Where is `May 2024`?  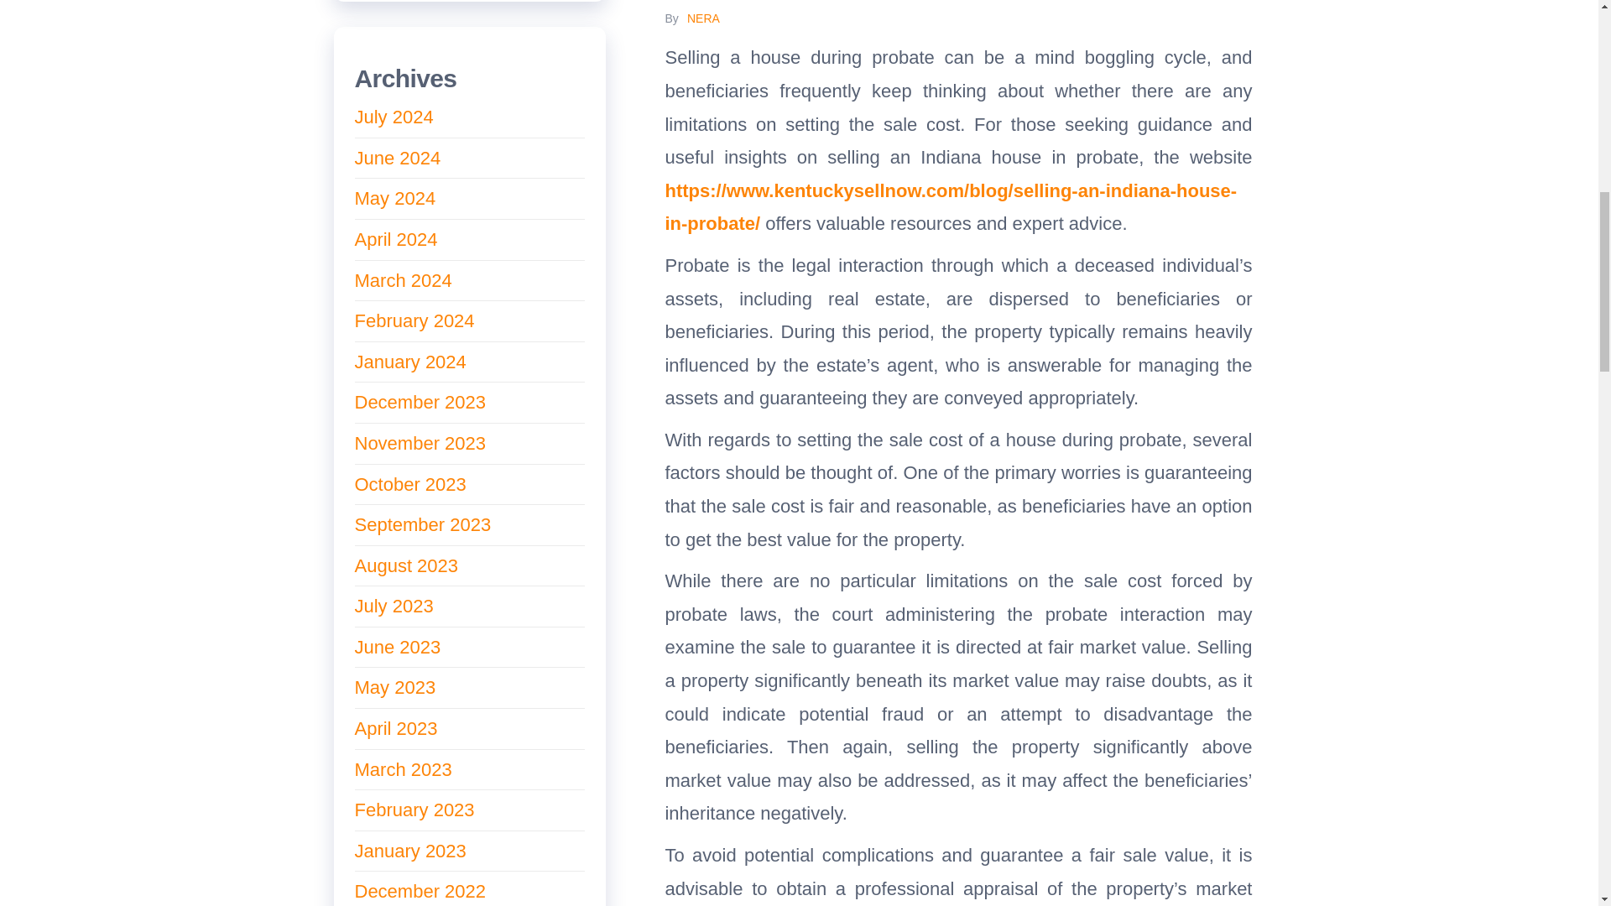 May 2024 is located at coordinates (394, 198).